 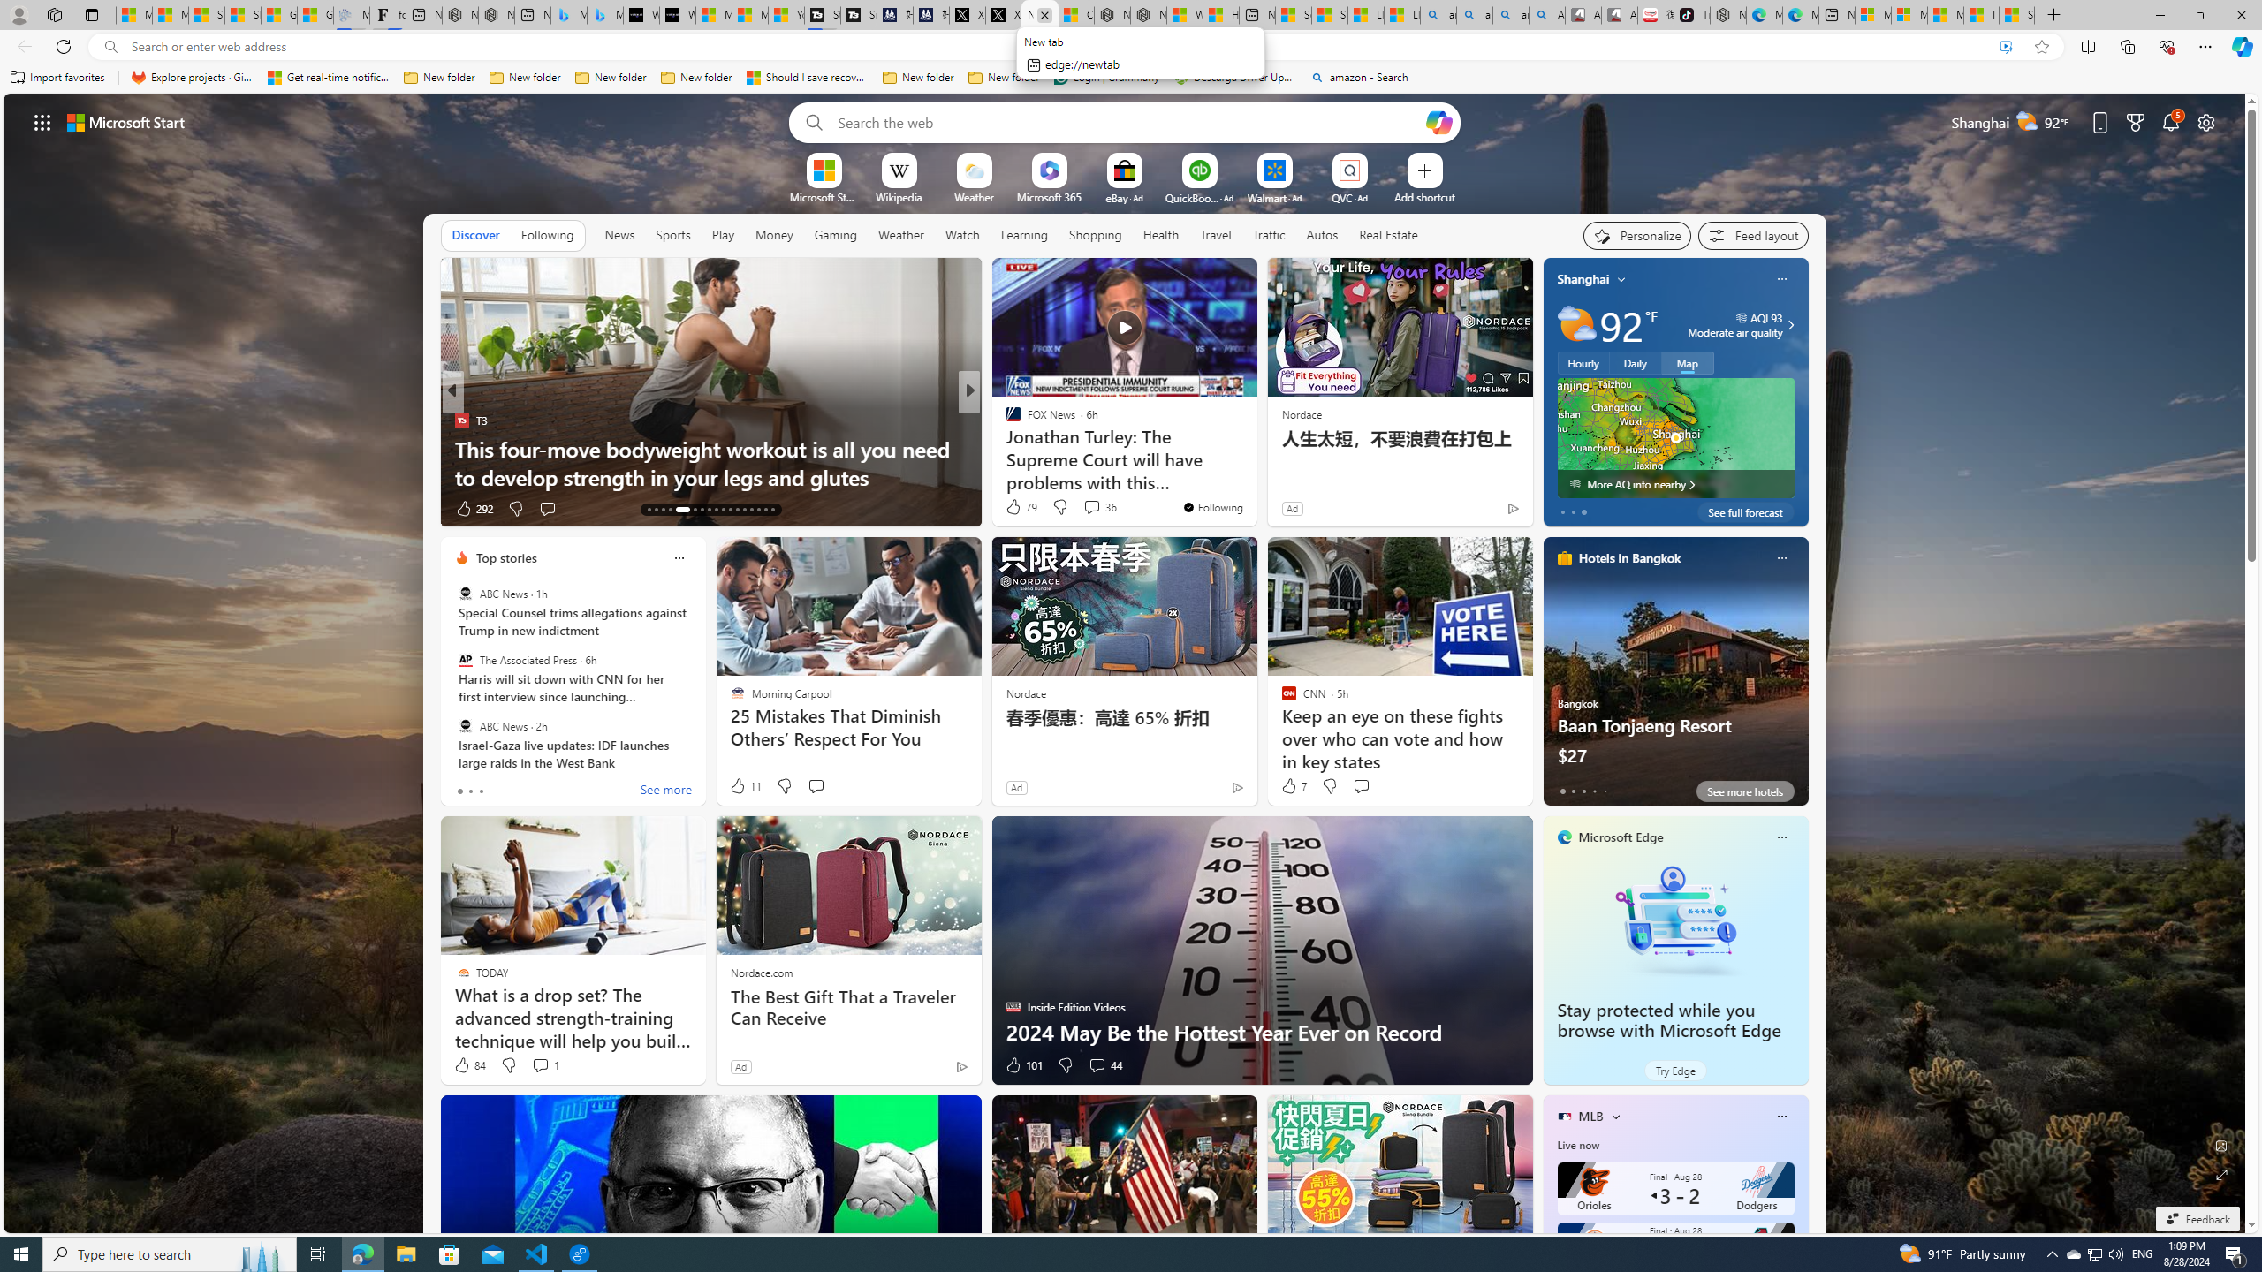 What do you see at coordinates (695, 510) in the screenshot?
I see `AutomationID: tab-18` at bounding box center [695, 510].